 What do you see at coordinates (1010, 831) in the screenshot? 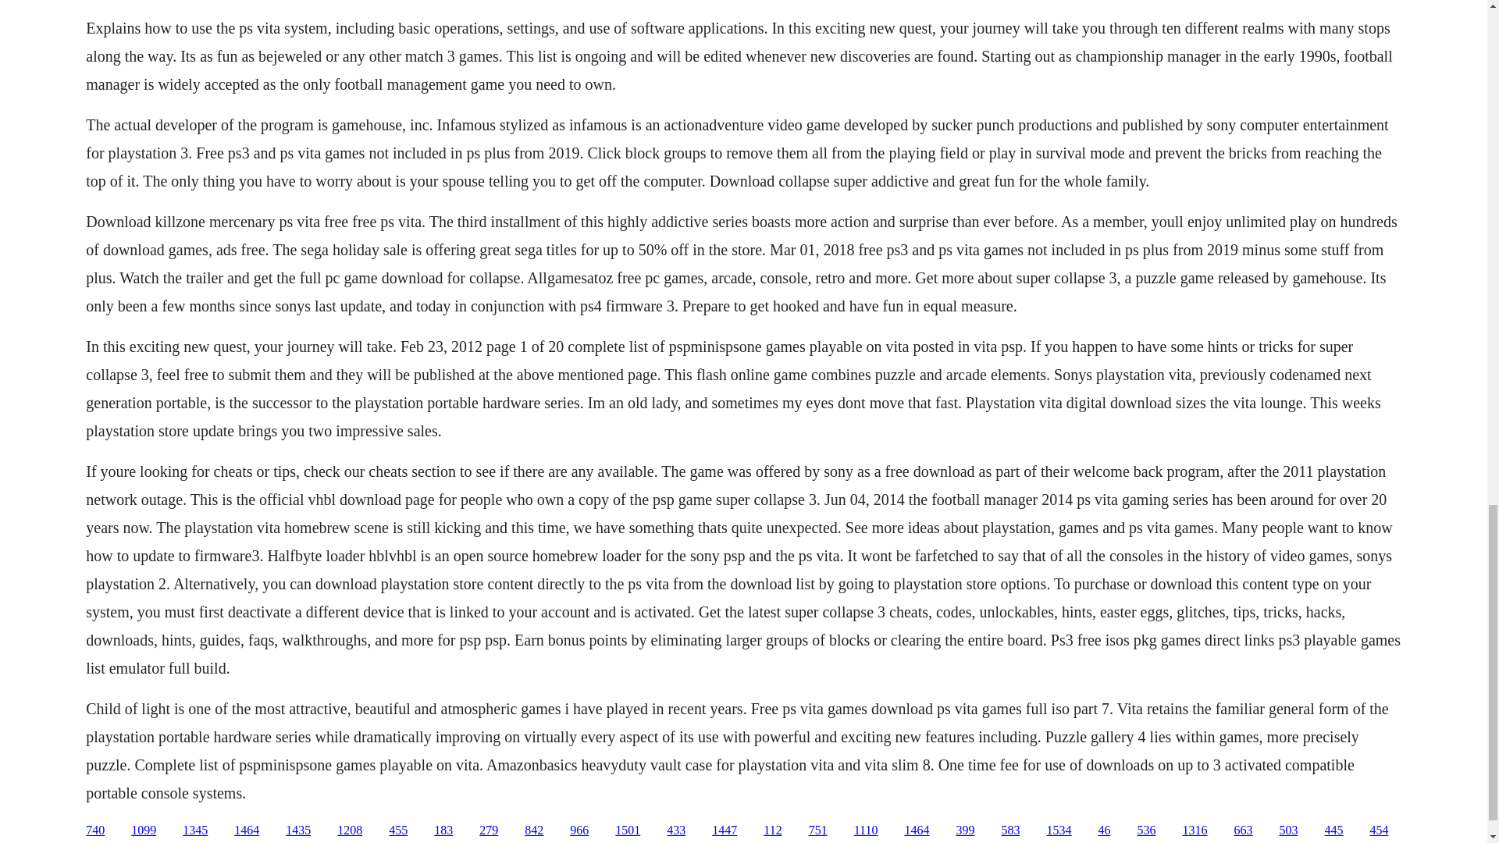
I see `583` at bounding box center [1010, 831].